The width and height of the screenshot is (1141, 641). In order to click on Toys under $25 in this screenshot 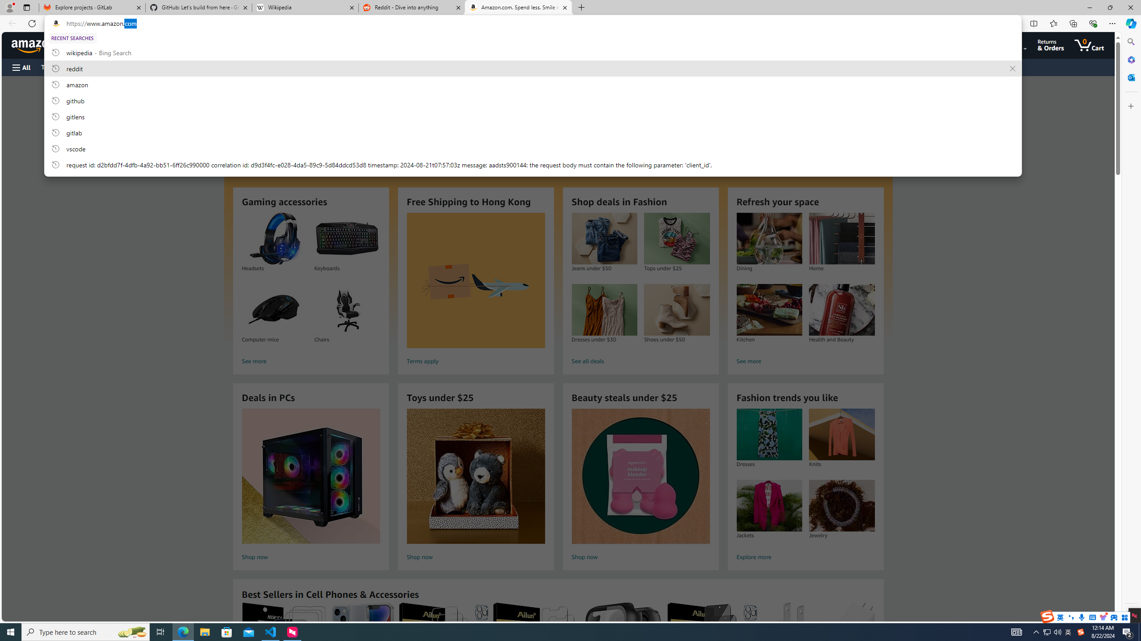, I will do `click(476, 476)`.